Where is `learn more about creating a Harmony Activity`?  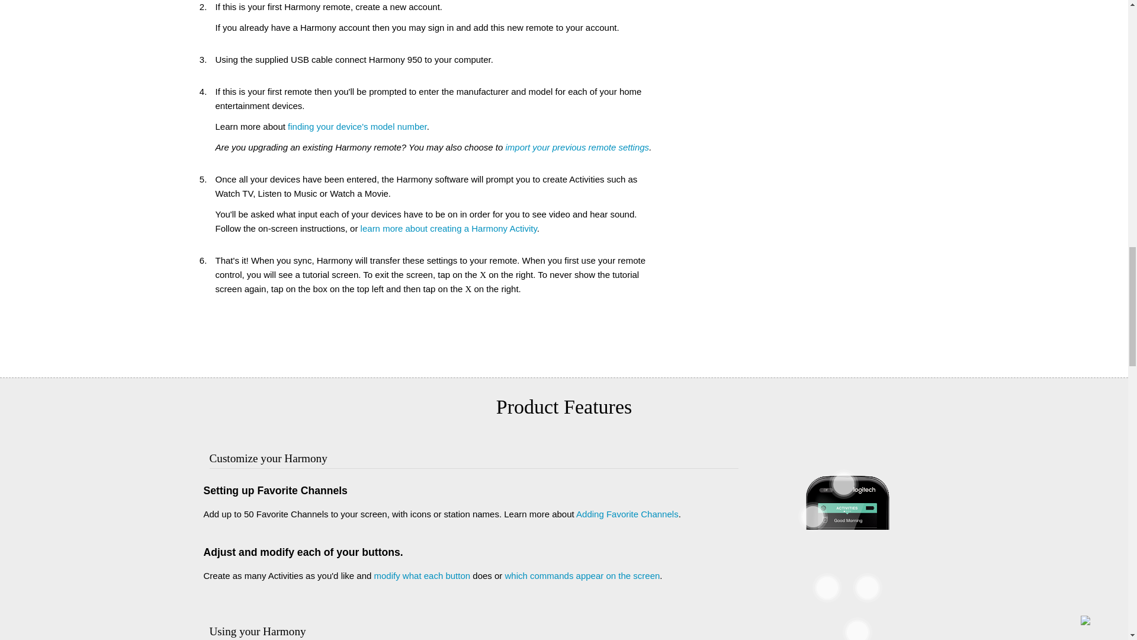 learn more about creating a Harmony Activity is located at coordinates (448, 228).